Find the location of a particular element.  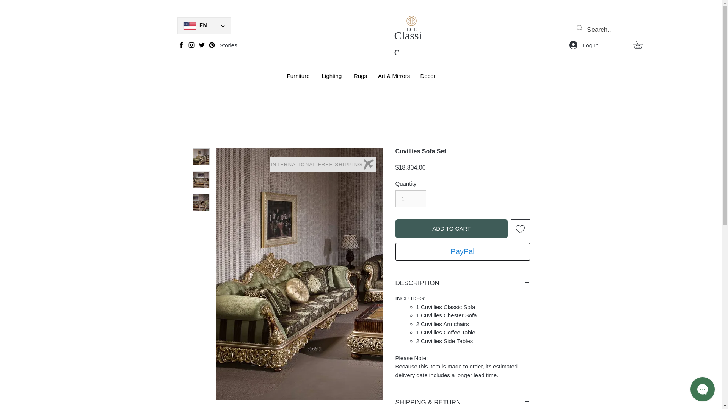

Log In is located at coordinates (582, 45).